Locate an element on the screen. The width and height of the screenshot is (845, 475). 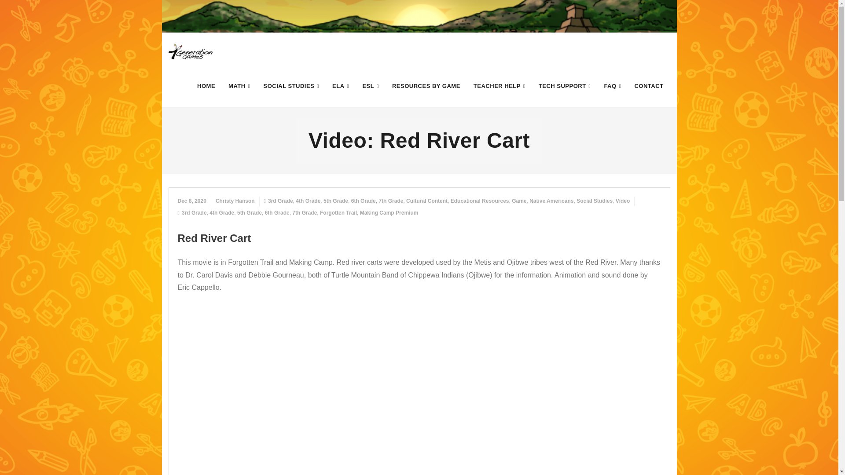
Video: Red River Cart is located at coordinates (192, 201).